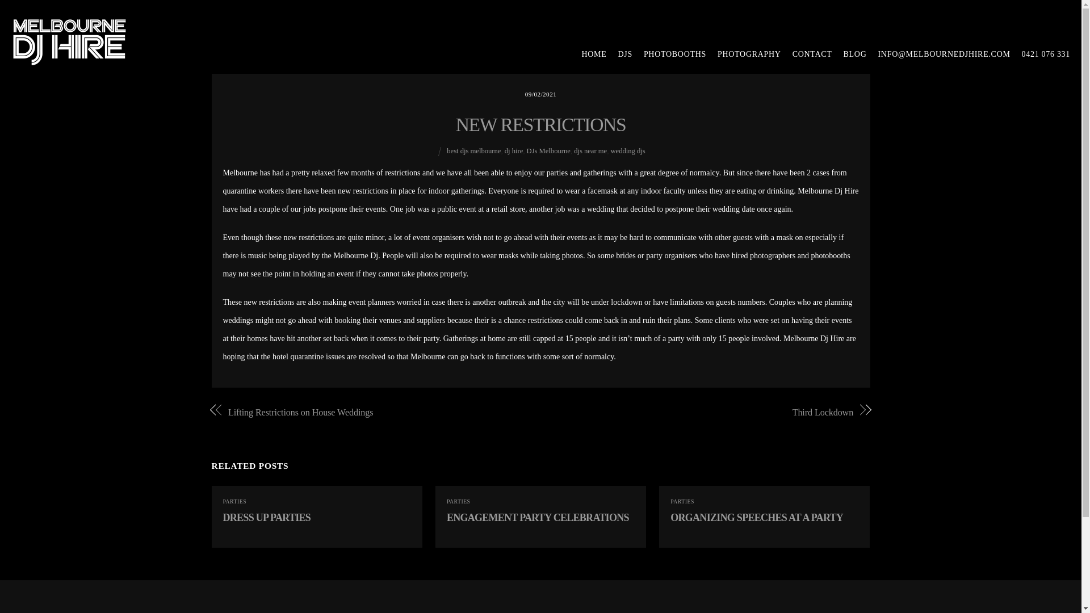  Describe the element at coordinates (69, 59) in the screenshot. I see `Melbourne DJ HIRE` at that location.